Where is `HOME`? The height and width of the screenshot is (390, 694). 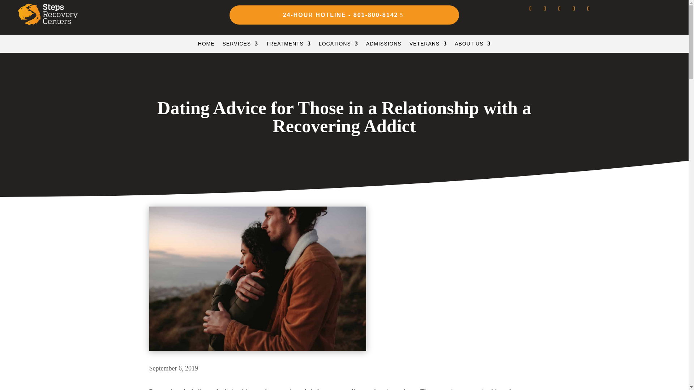 HOME is located at coordinates (206, 45).